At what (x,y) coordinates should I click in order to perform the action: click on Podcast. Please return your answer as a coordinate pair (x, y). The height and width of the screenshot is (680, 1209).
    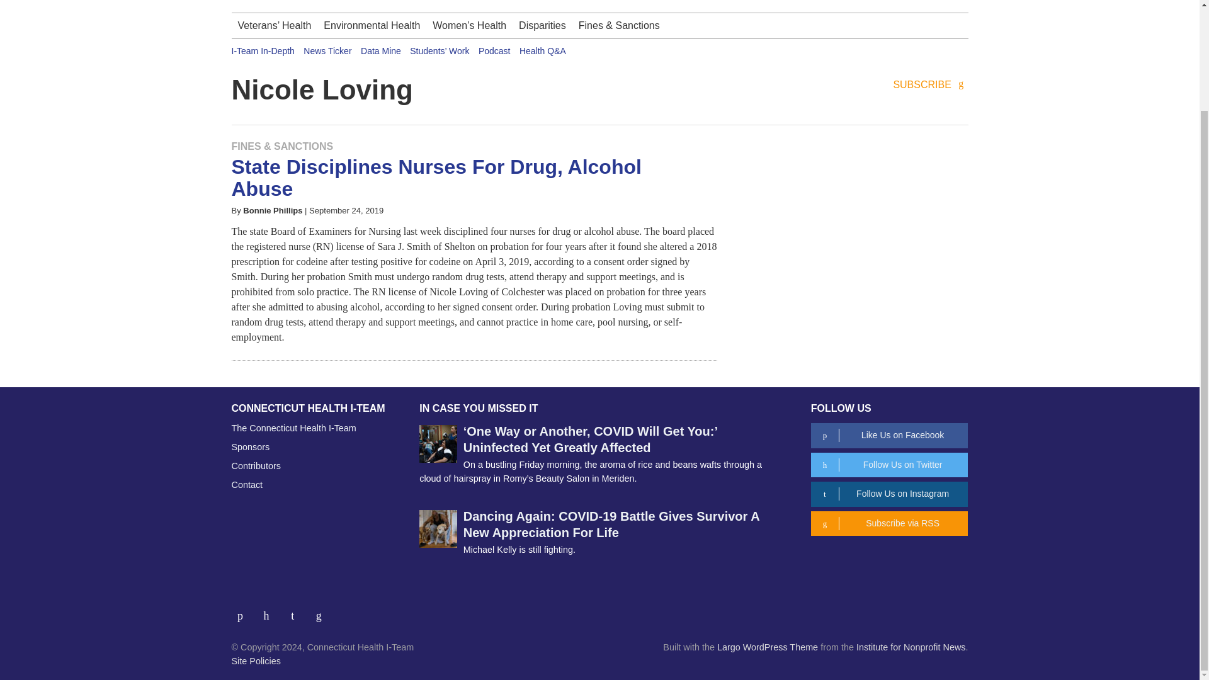
    Looking at the image, I should click on (494, 50).